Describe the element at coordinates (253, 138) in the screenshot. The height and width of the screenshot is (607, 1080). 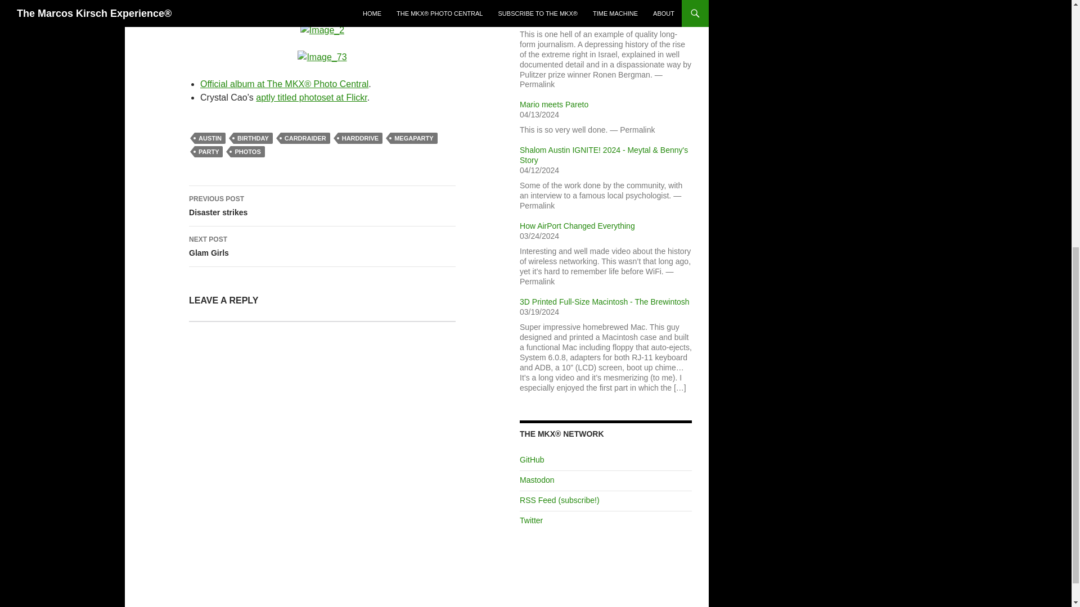
I see `PARTY` at that location.